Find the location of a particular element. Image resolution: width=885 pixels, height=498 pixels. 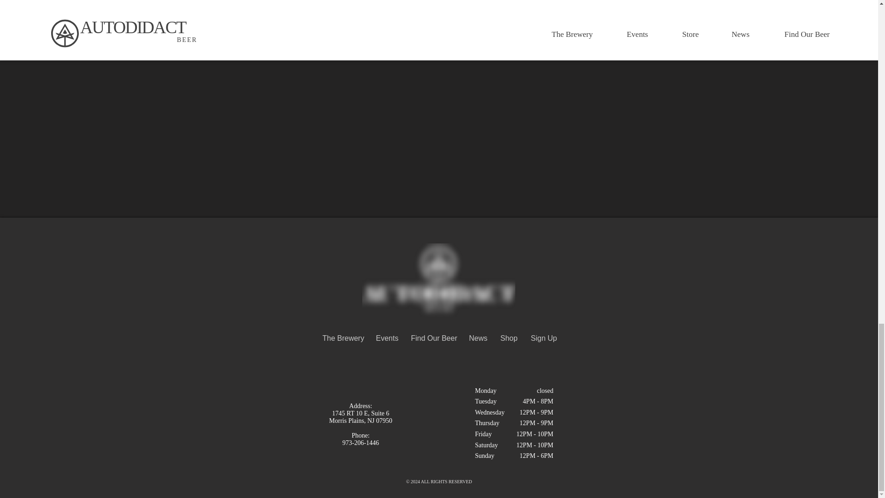

Events is located at coordinates (386, 338).